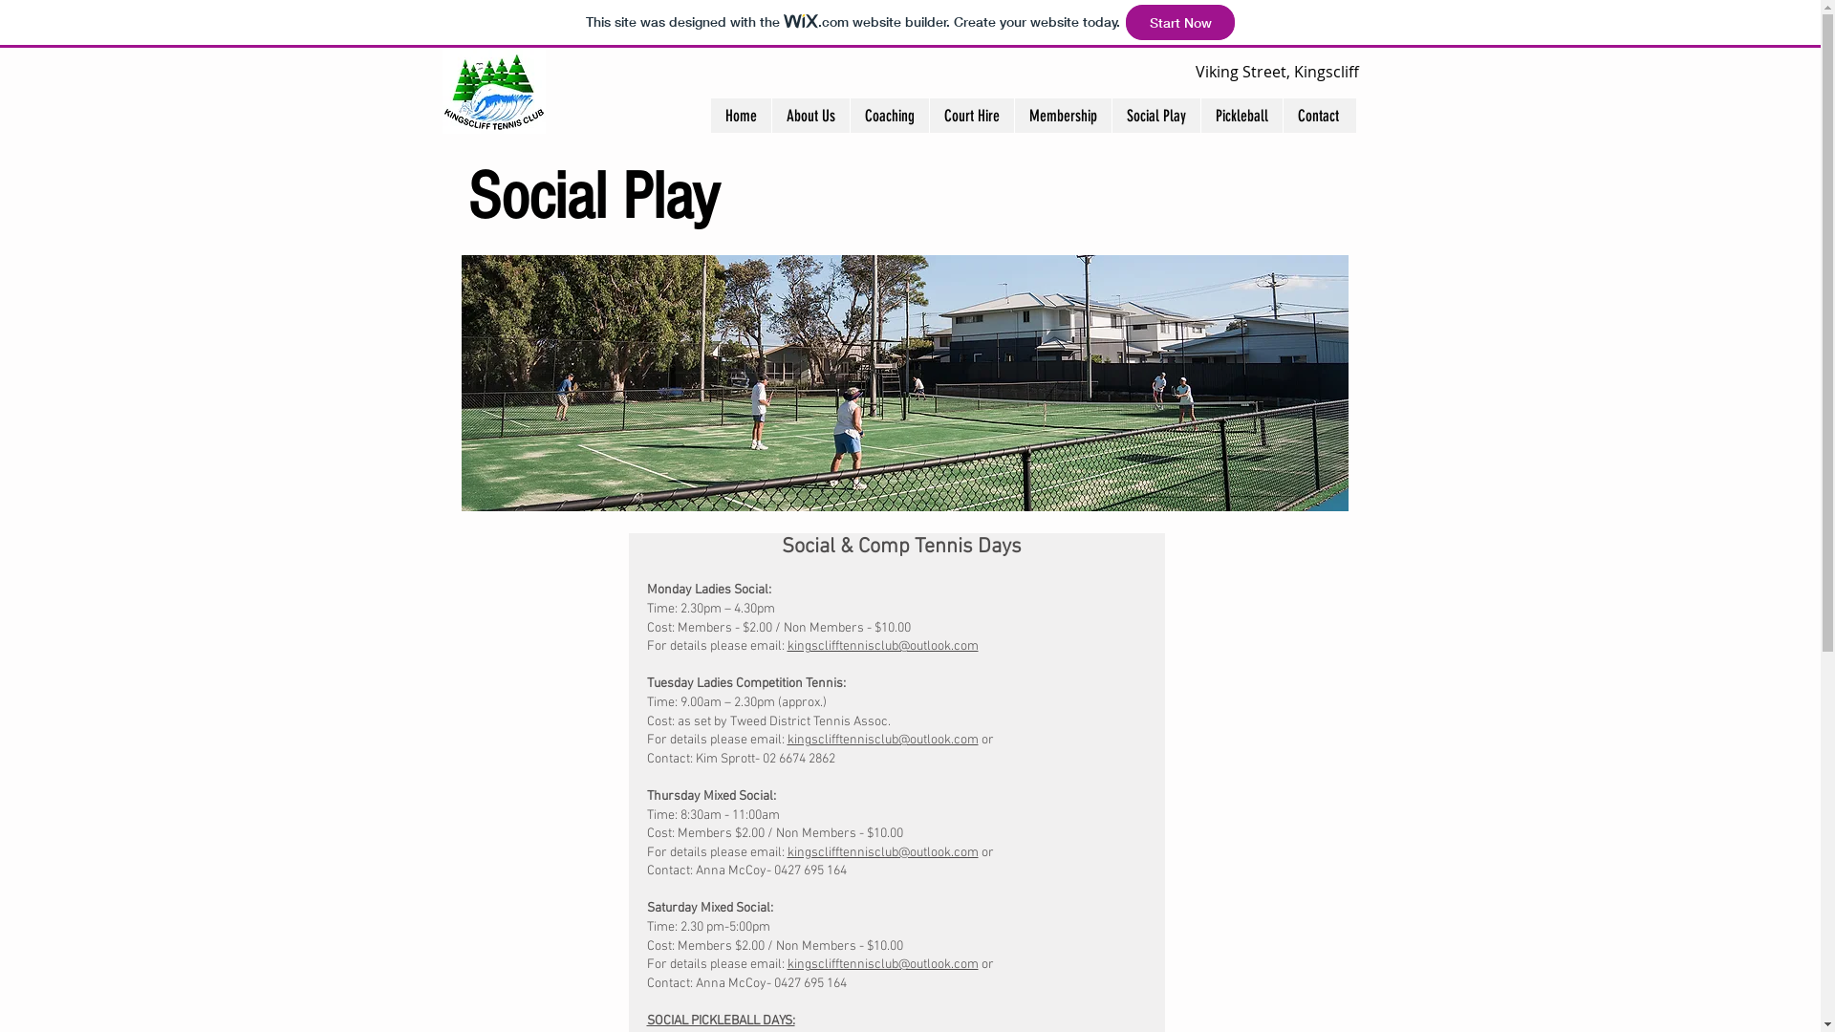 The height and width of the screenshot is (1032, 1835). Describe the element at coordinates (889, 116) in the screenshot. I see `Coaching` at that location.